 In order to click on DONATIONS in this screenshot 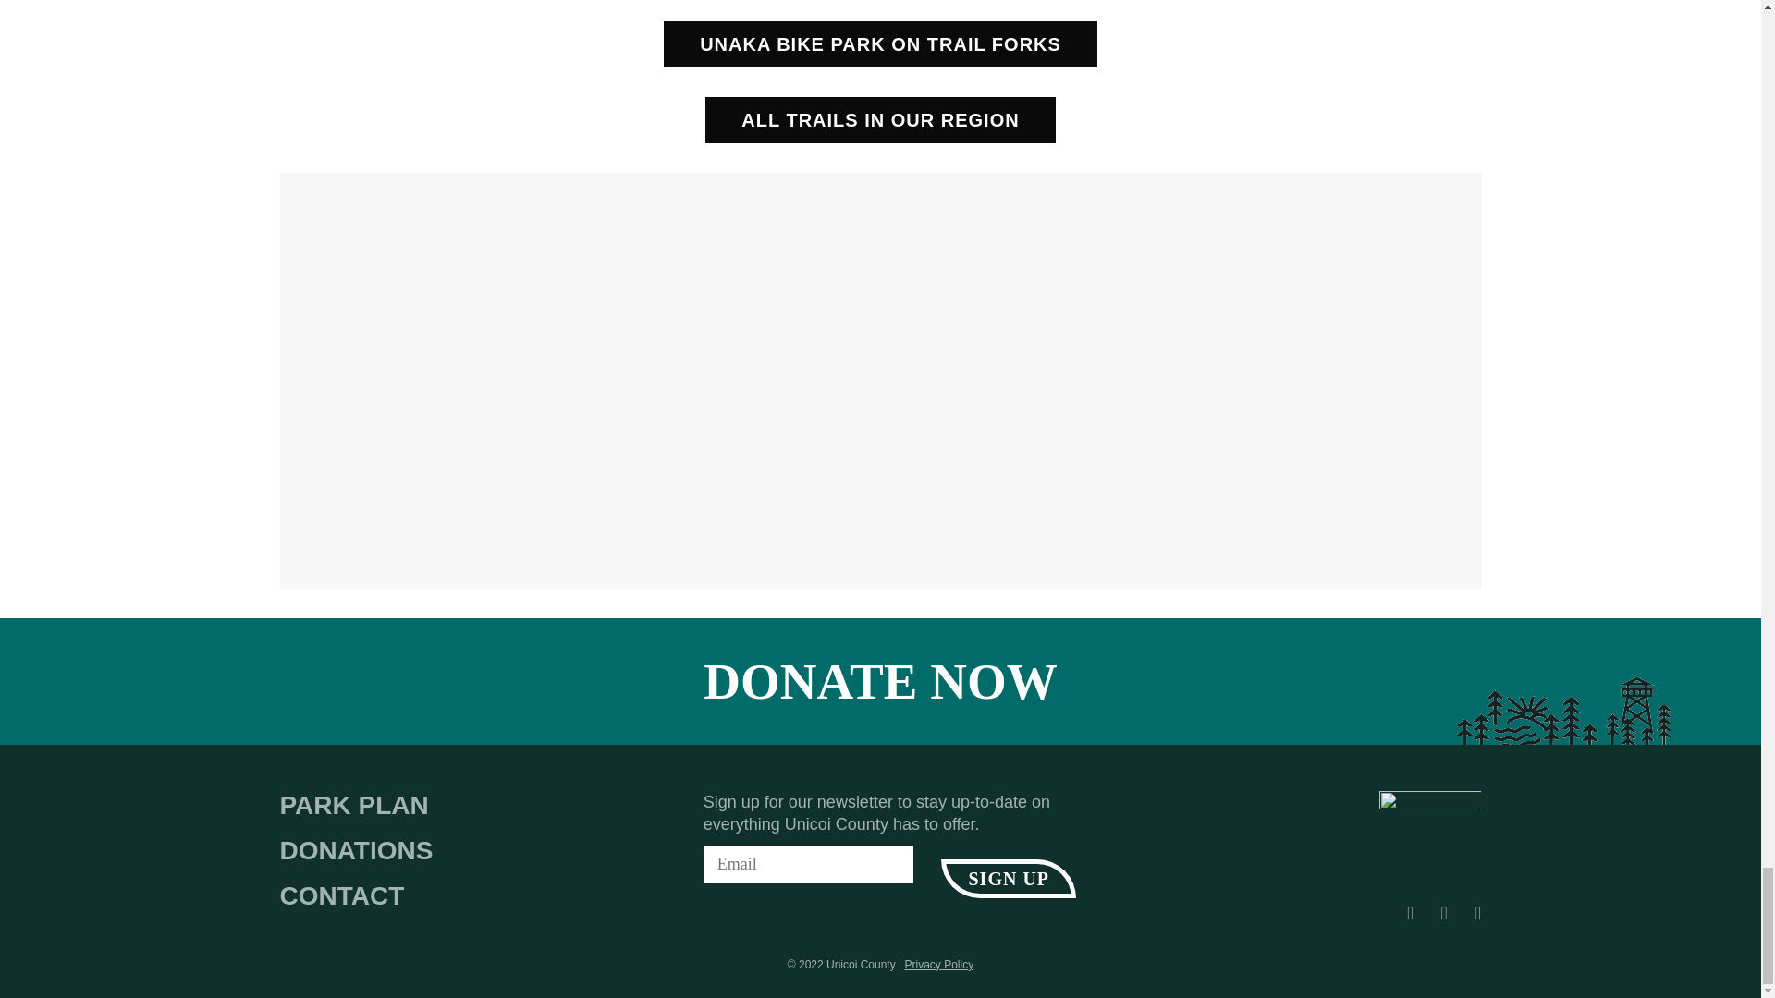, I will do `click(355, 851)`.